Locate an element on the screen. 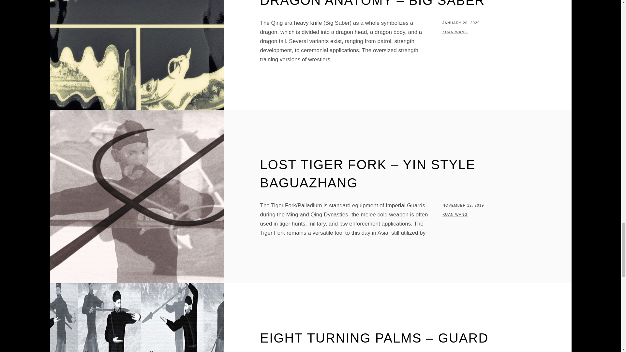 The image size is (626, 352). KUAN WANG is located at coordinates (455, 32).